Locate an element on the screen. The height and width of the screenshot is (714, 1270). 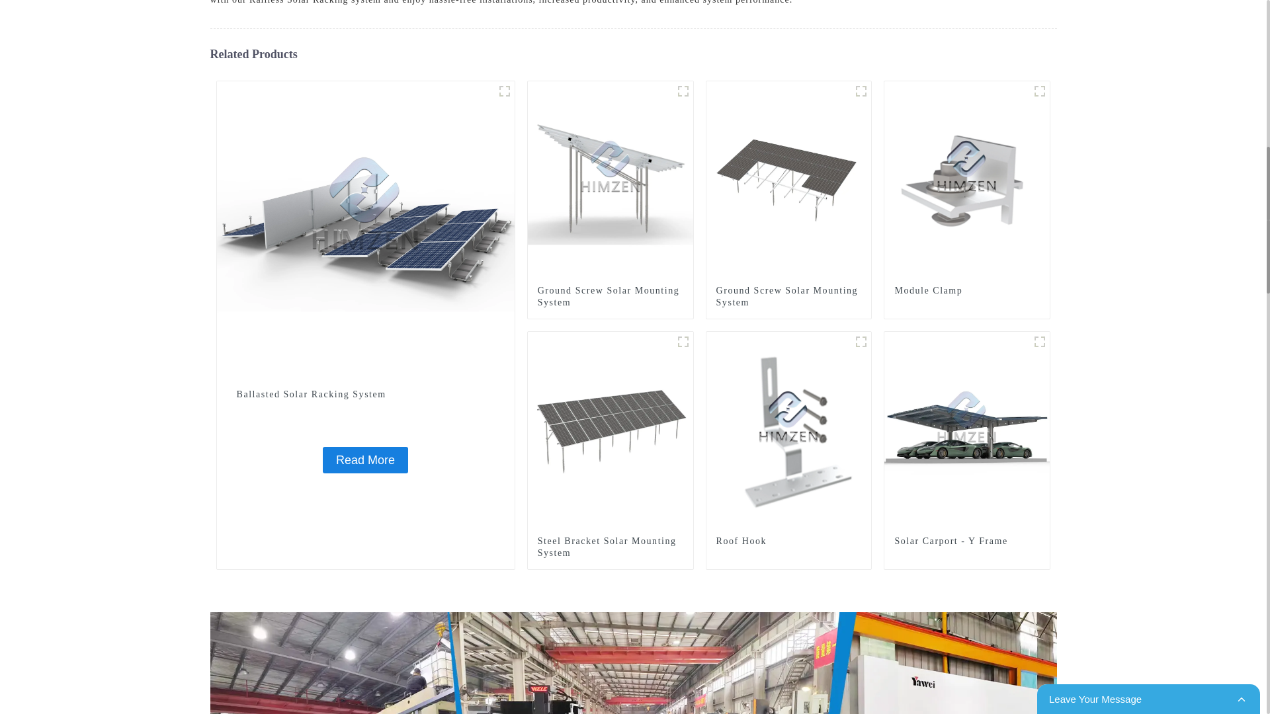
1-Ballasted-Flat-Roof -system is located at coordinates (504, 91).